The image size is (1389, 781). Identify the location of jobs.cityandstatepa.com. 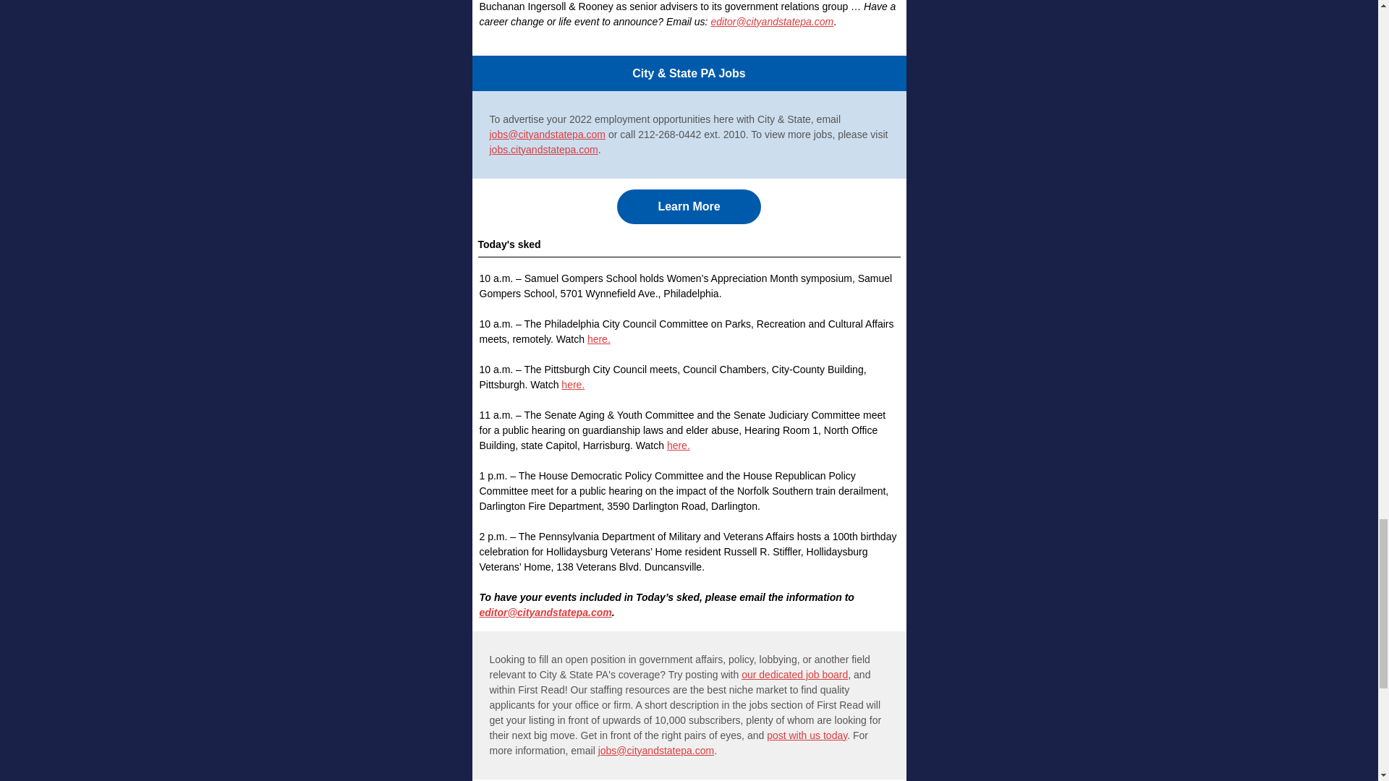
(543, 149).